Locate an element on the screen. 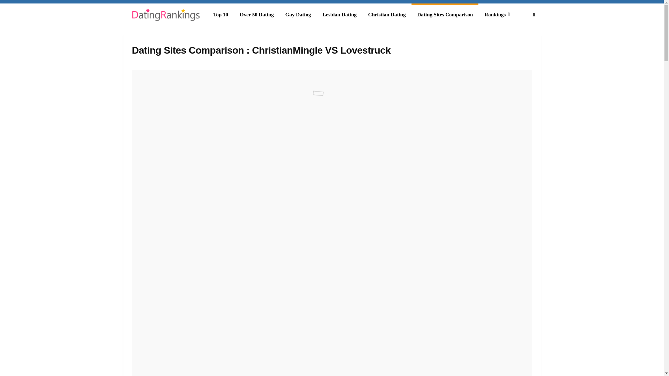 This screenshot has width=669, height=376. Rankings is located at coordinates (497, 15).